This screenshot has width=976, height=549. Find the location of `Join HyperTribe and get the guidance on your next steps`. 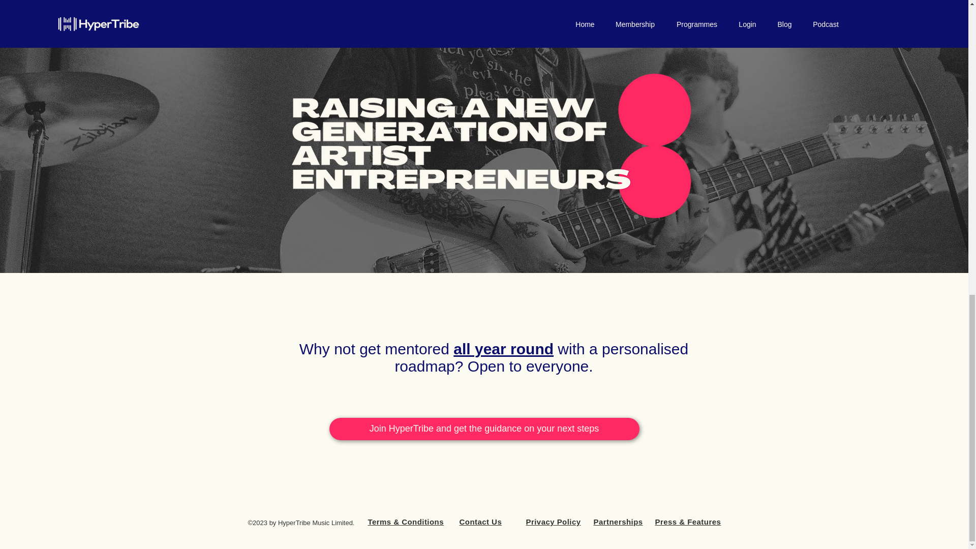

Join HyperTribe and get the guidance on your next steps is located at coordinates (484, 429).